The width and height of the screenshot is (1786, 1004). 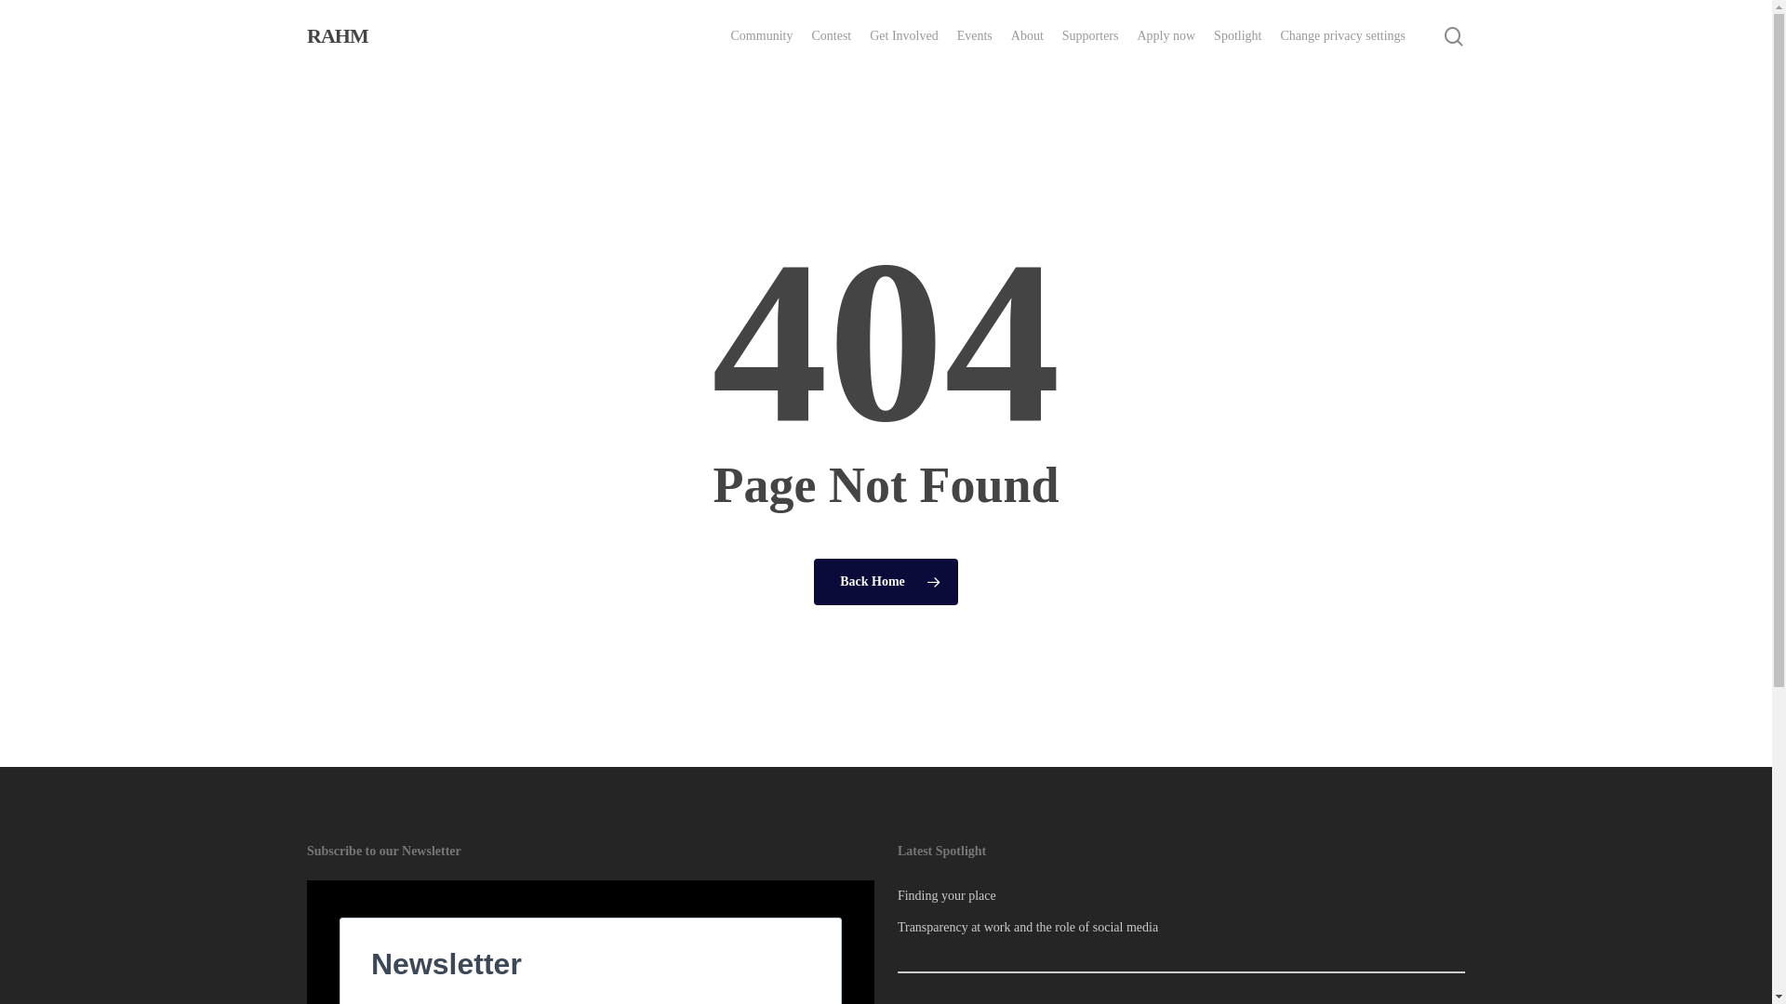 What do you see at coordinates (832, 36) in the screenshot?
I see `Contest` at bounding box center [832, 36].